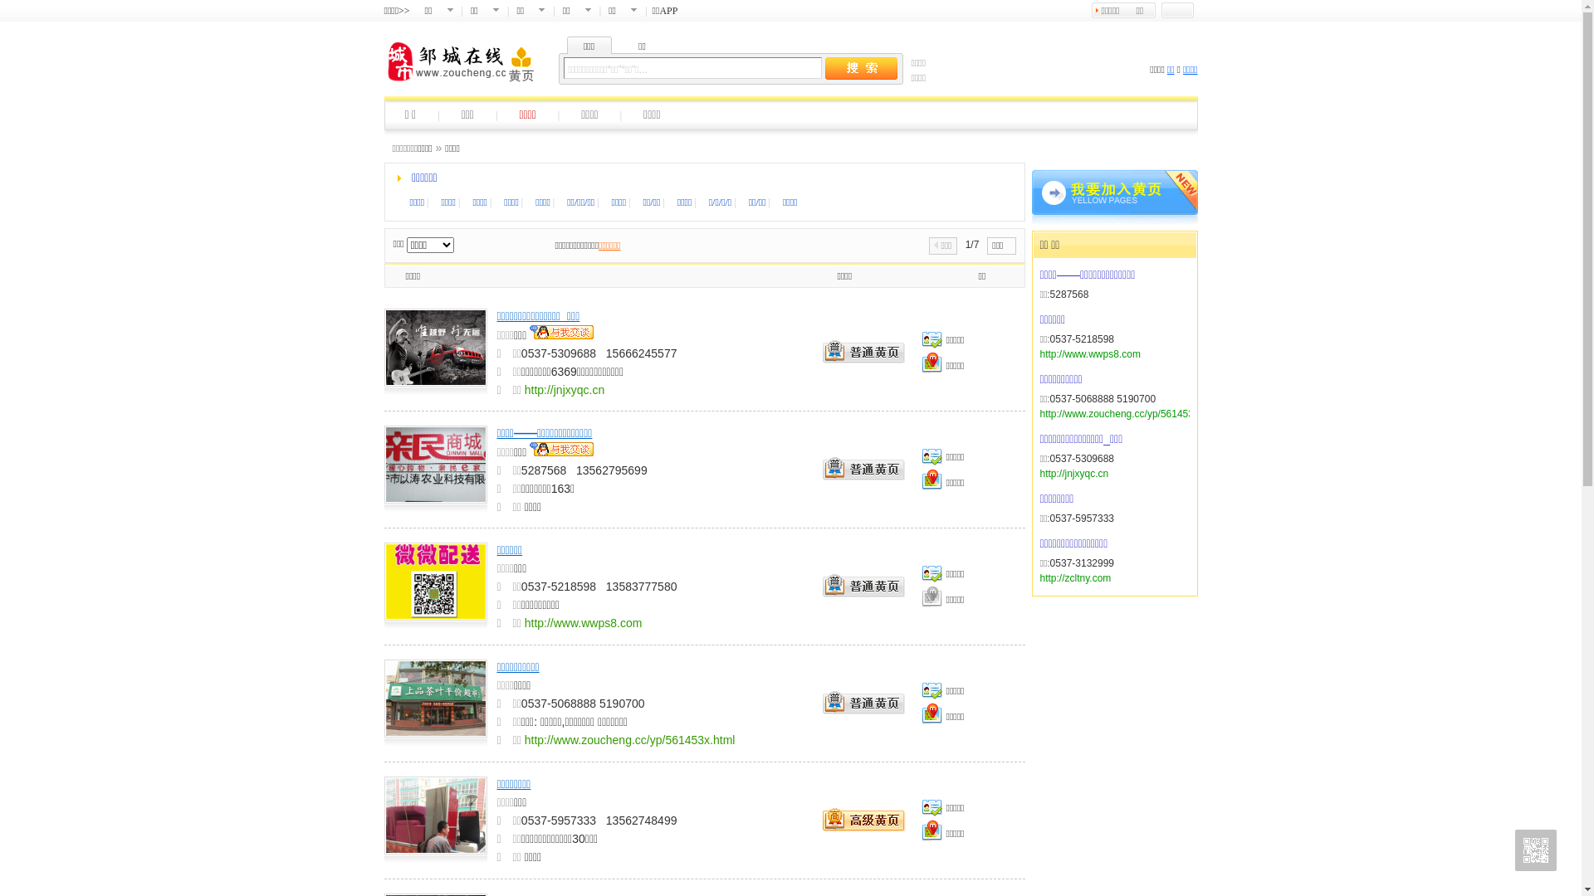 The height and width of the screenshot is (896, 1594). I want to click on http://zcltny.com, so click(1075, 578).